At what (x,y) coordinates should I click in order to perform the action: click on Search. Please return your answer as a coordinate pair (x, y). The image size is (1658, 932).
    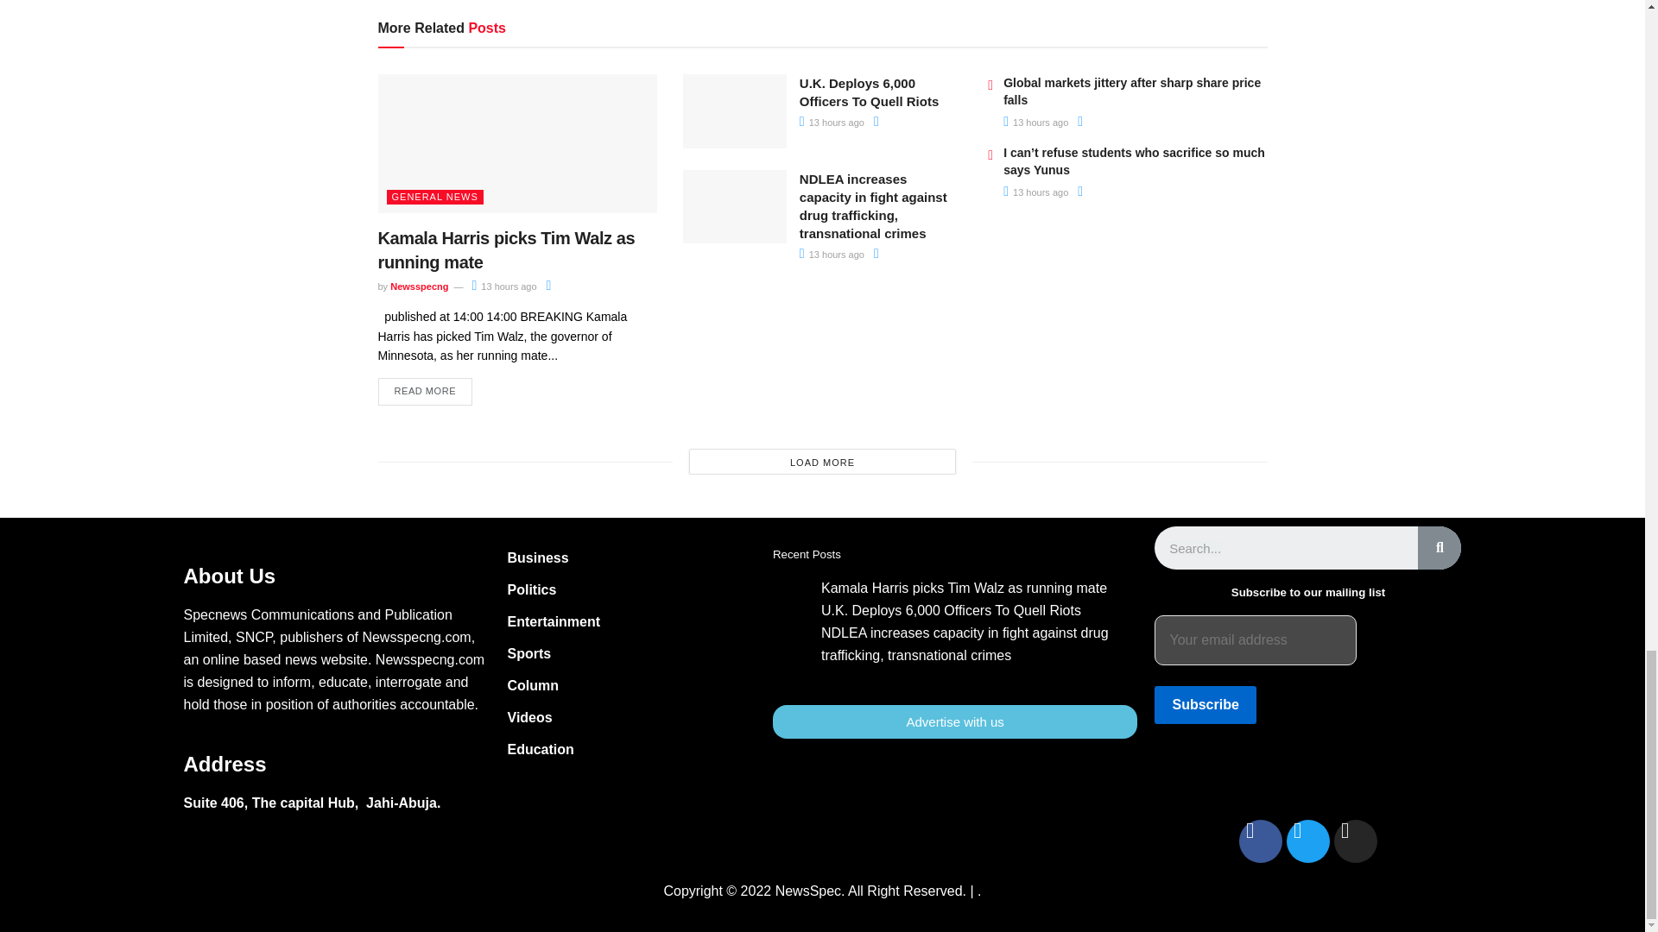
    Looking at the image, I should click on (1439, 547).